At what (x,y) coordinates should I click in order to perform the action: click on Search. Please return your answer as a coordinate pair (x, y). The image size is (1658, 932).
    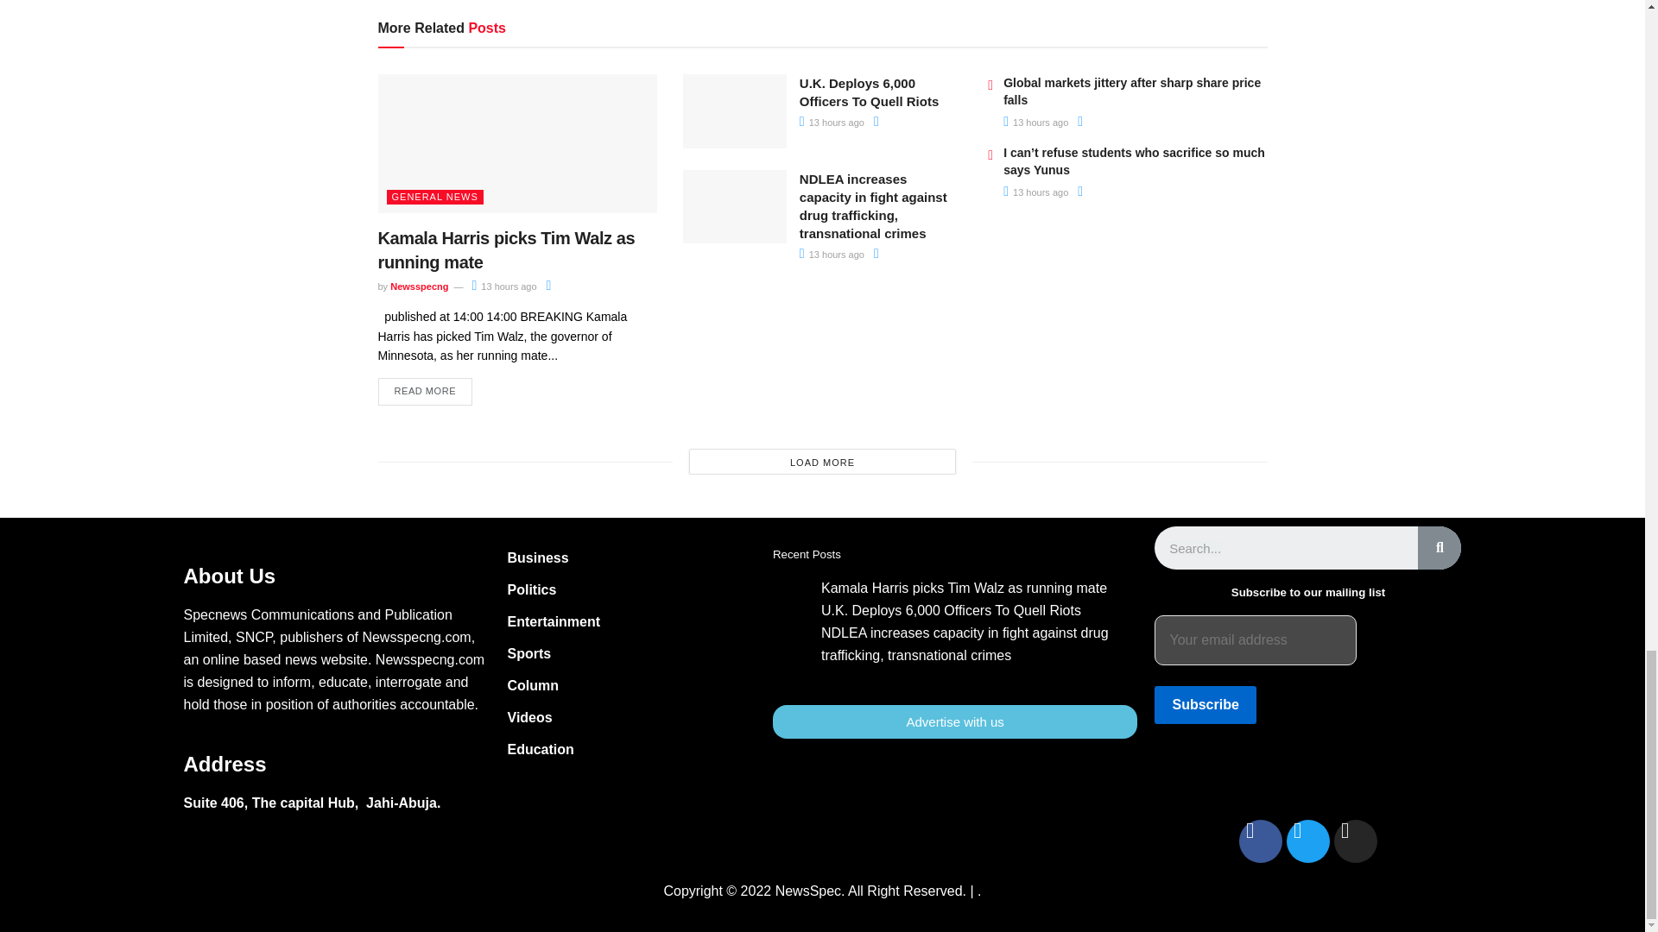
    Looking at the image, I should click on (1439, 547).